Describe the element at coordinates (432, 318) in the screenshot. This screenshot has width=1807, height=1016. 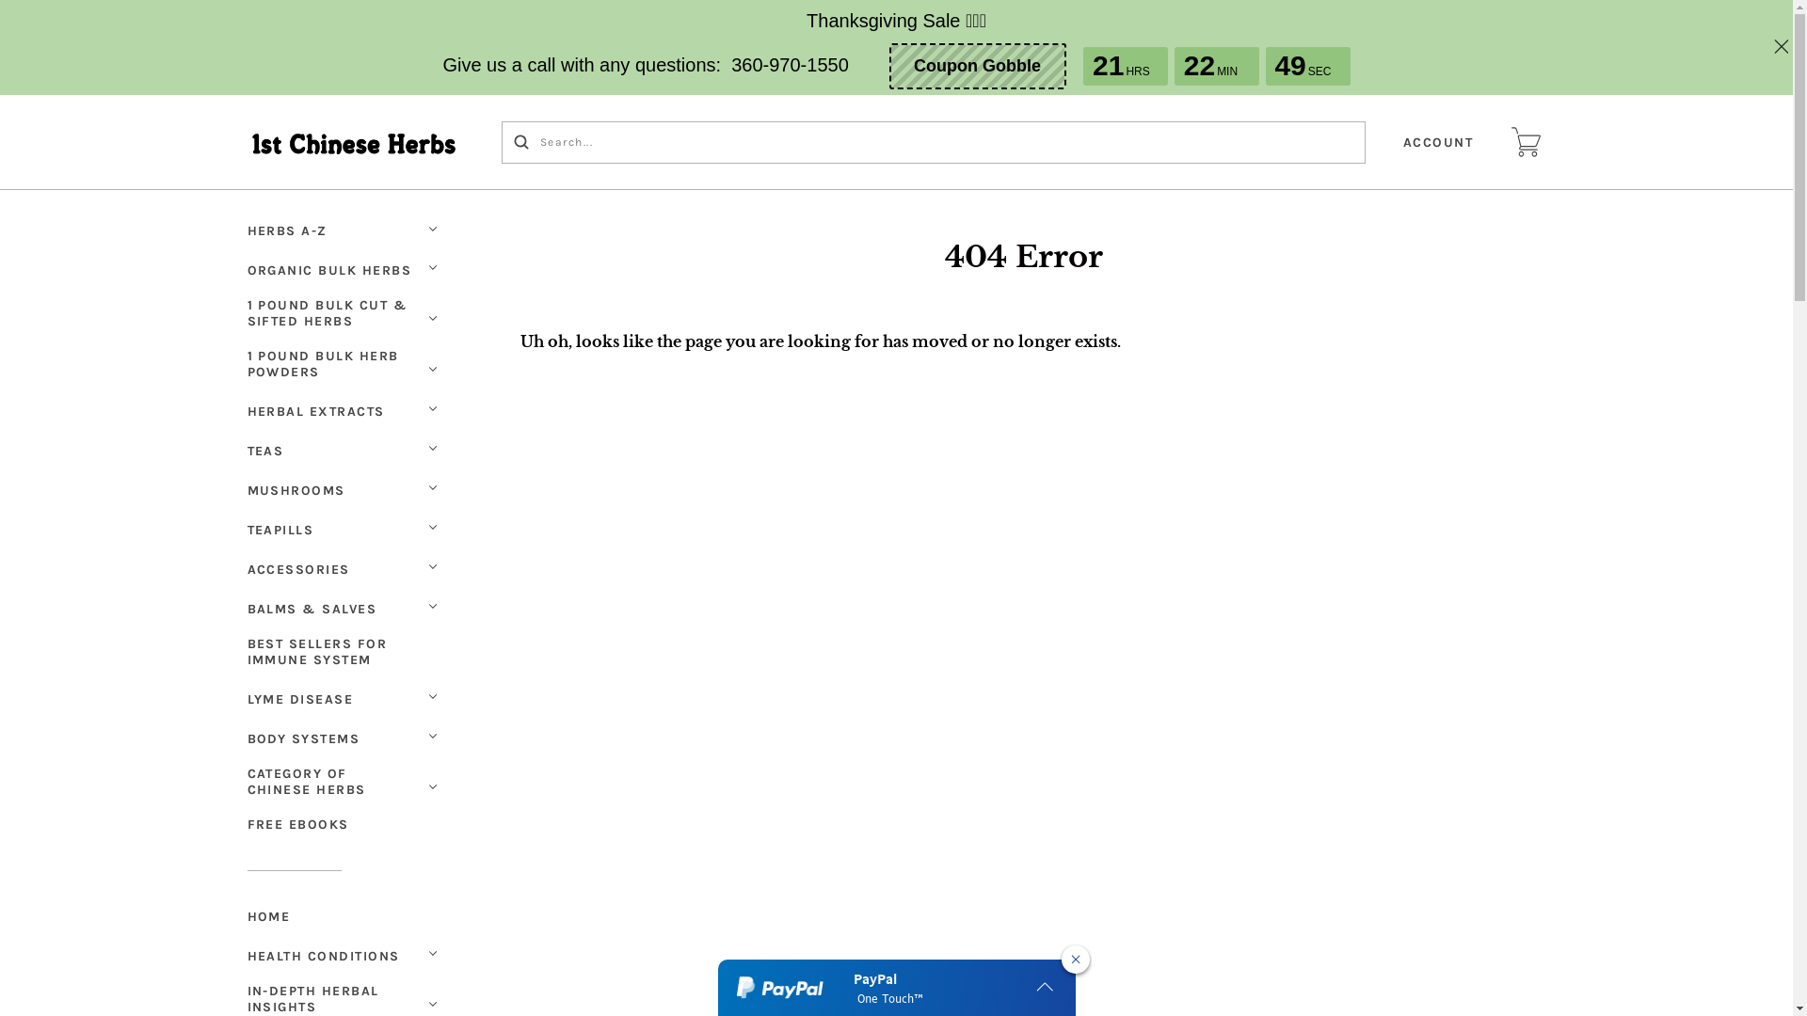
I see `Display submenu` at that location.